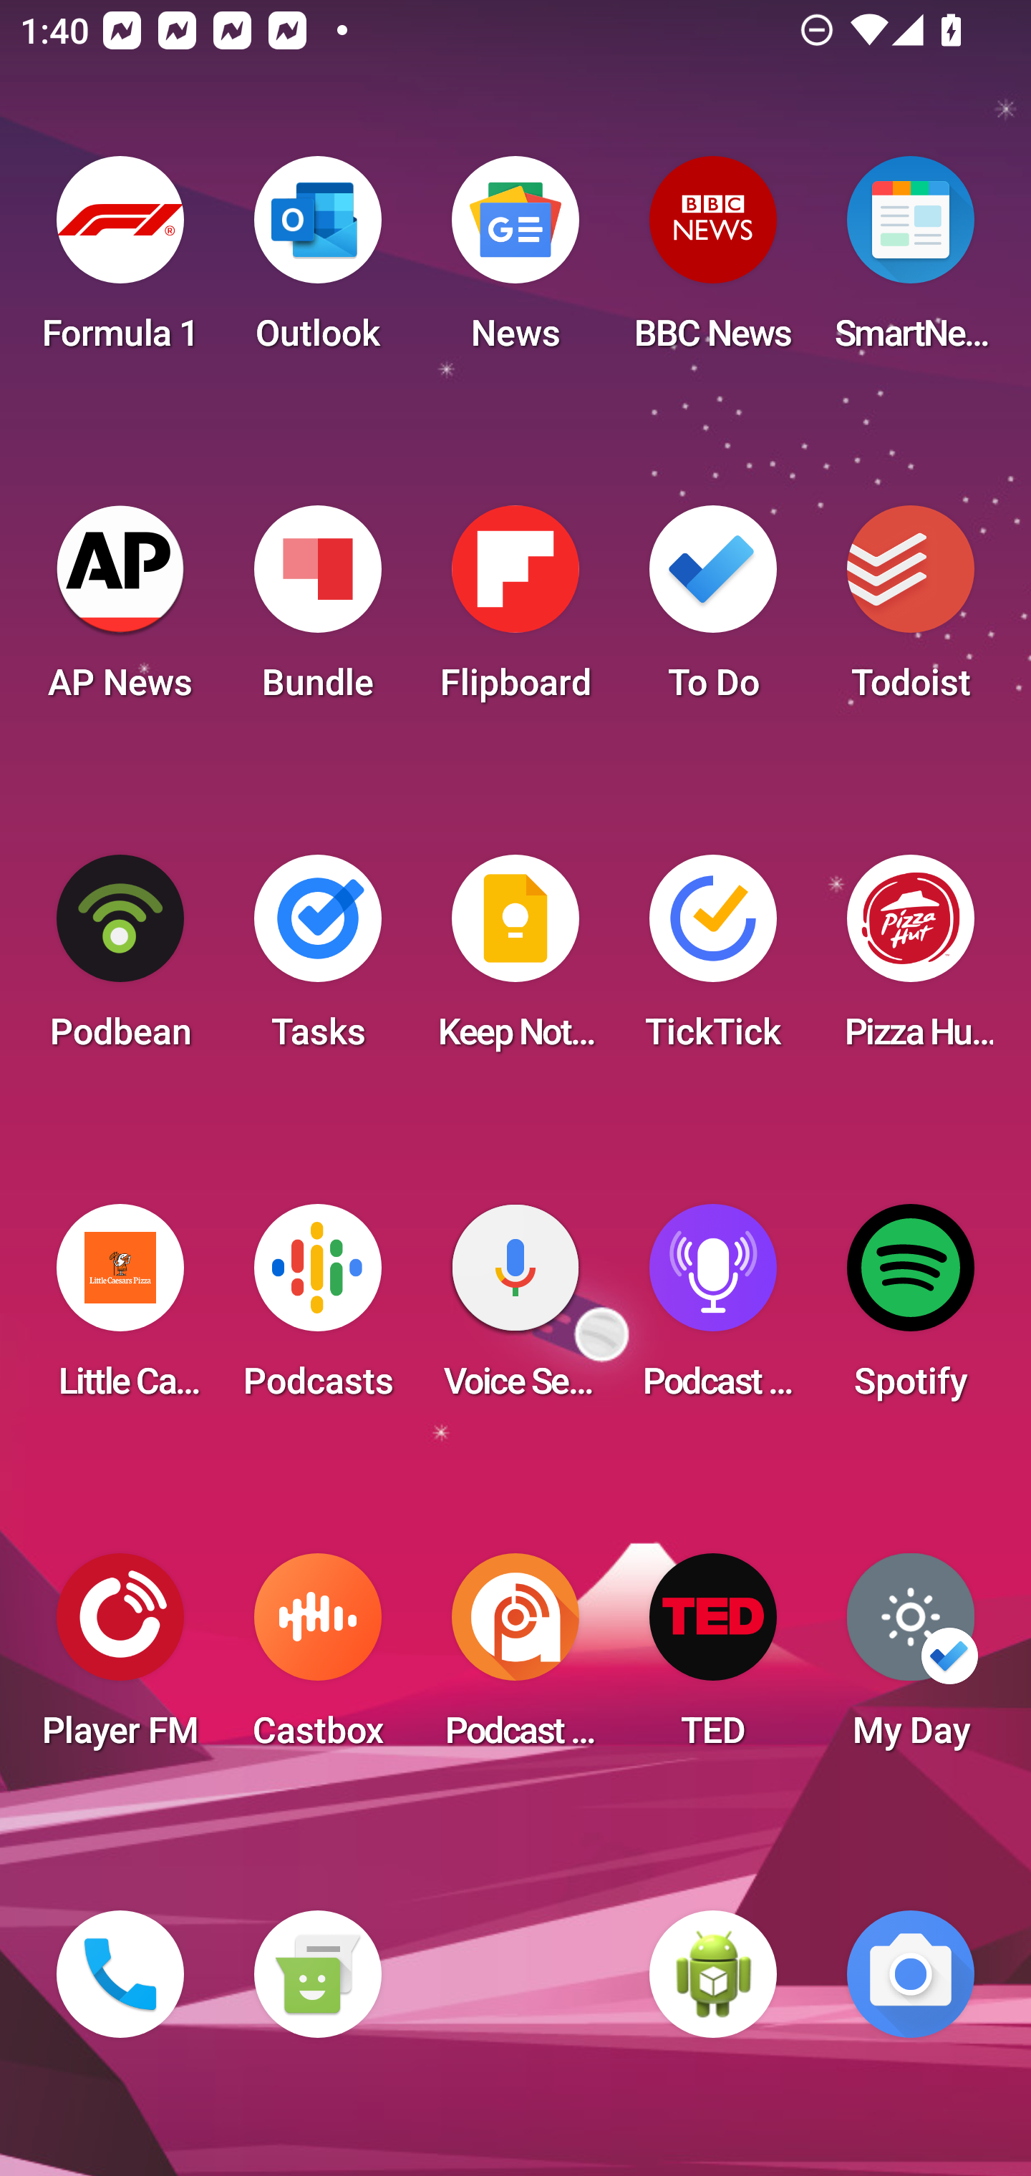  What do you see at coordinates (911, 611) in the screenshot?
I see `Todoist` at bounding box center [911, 611].